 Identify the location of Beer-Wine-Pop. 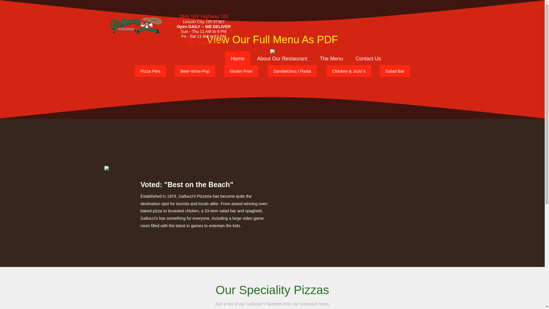
(195, 71).